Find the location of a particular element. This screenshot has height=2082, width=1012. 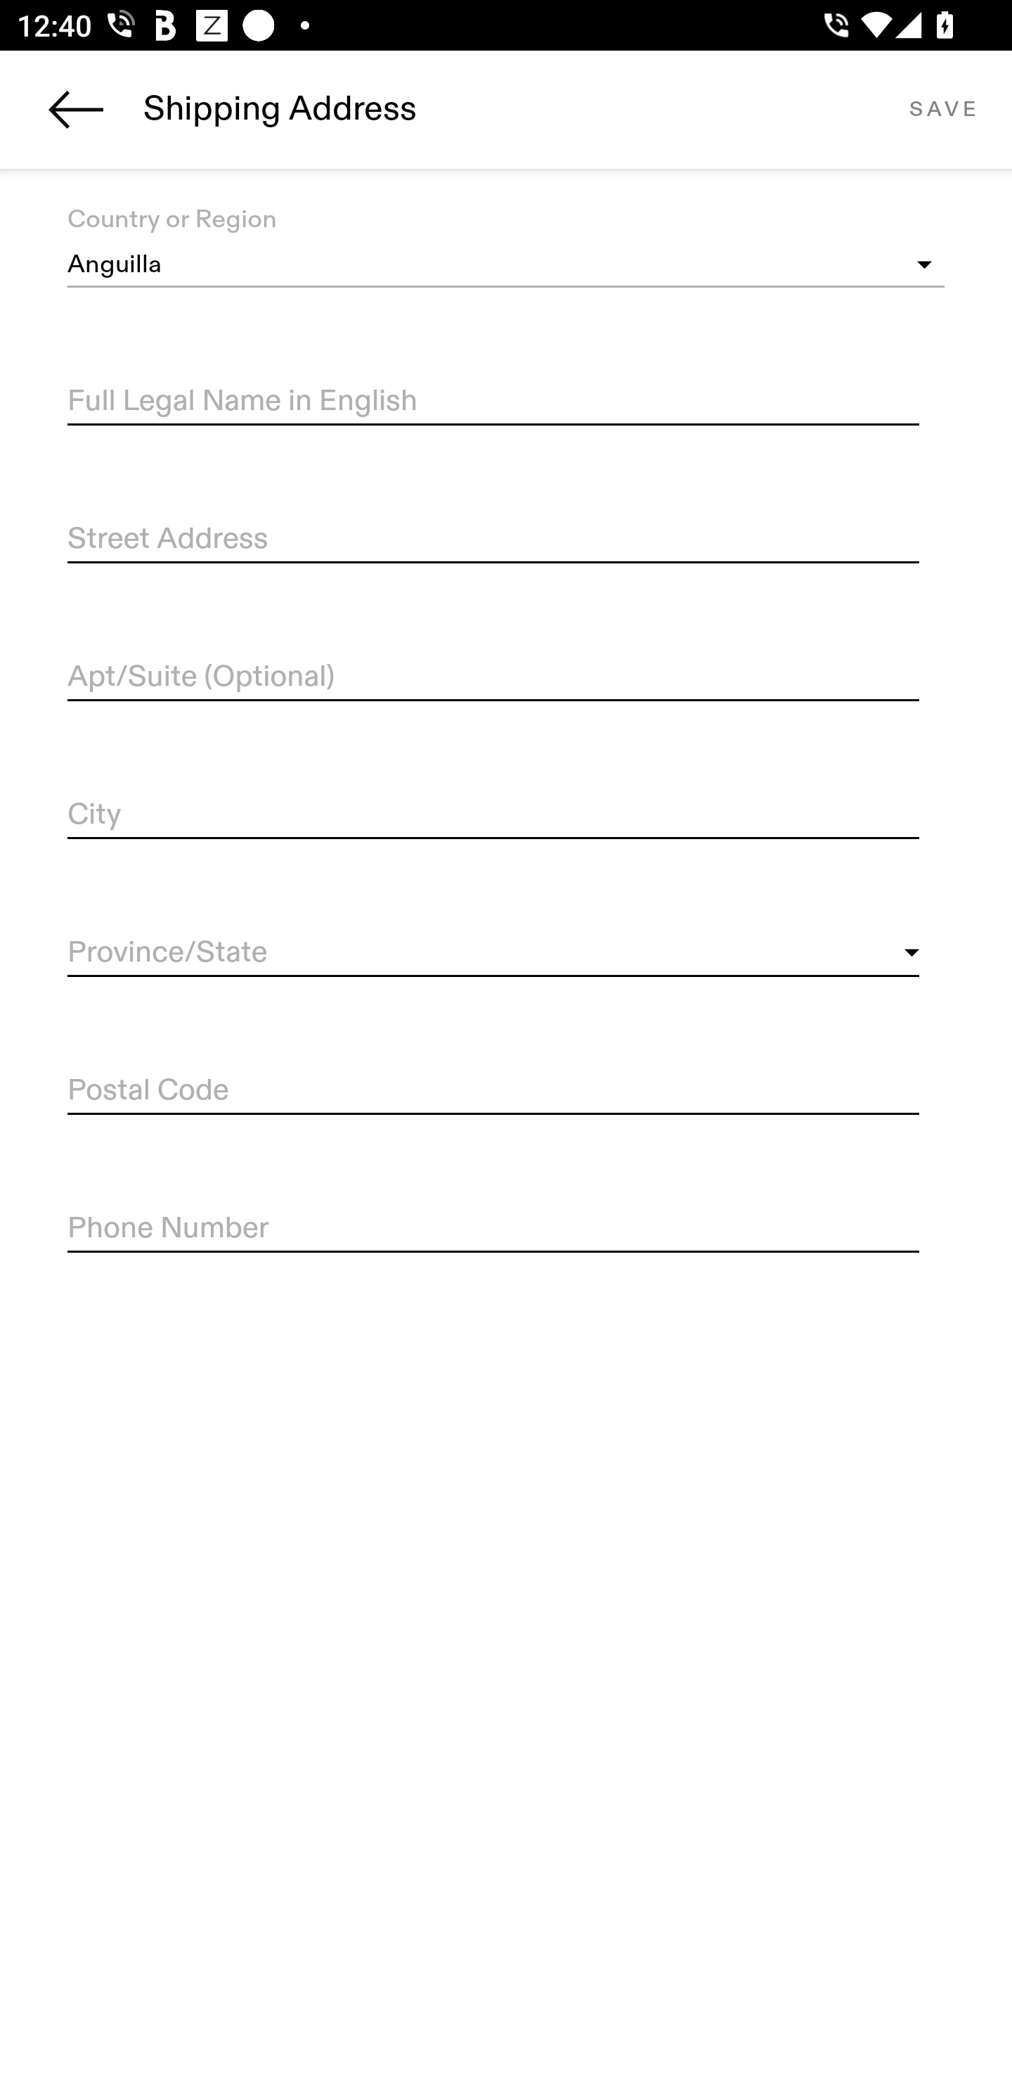

Province/State is located at coordinates (493, 953).